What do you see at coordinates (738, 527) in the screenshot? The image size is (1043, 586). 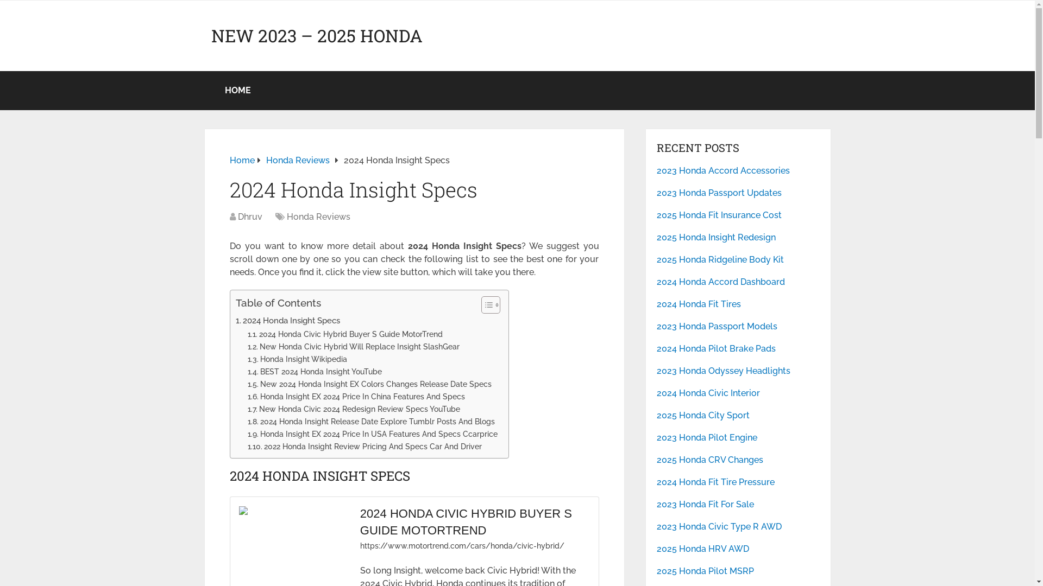 I see `2023 Honda Civic Type R AWD` at bounding box center [738, 527].